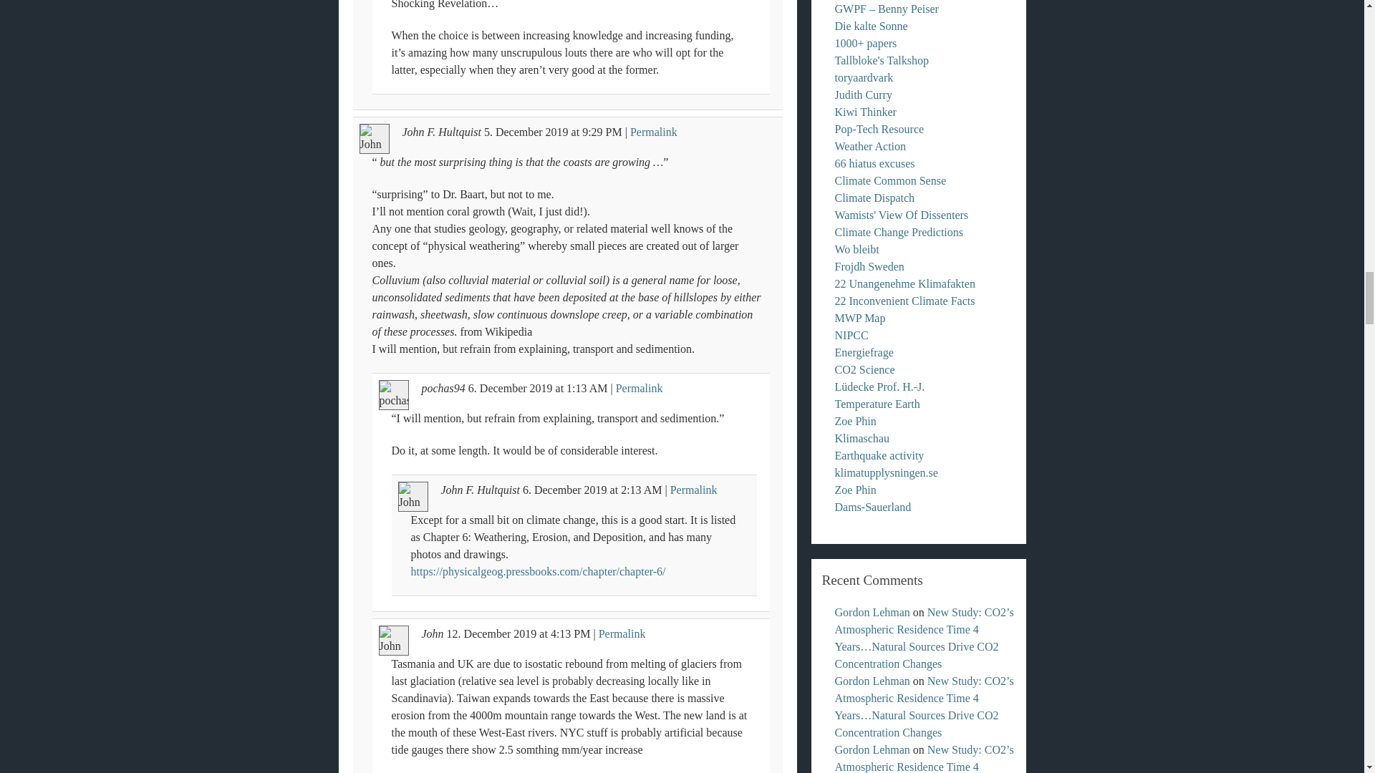  I want to click on Permalink, so click(653, 132).